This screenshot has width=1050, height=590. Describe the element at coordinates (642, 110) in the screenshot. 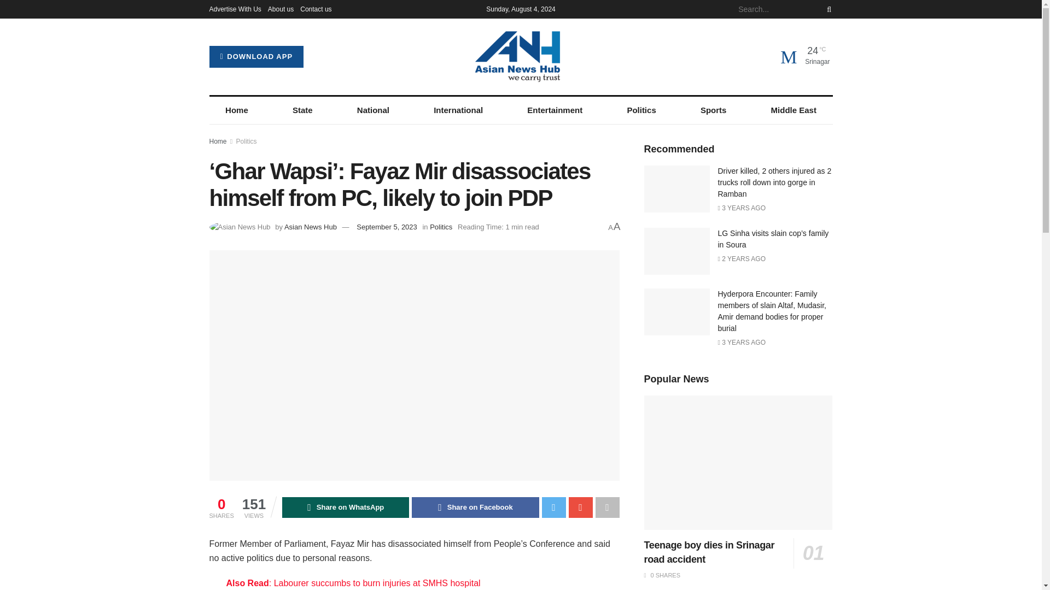

I see `Politics` at that location.